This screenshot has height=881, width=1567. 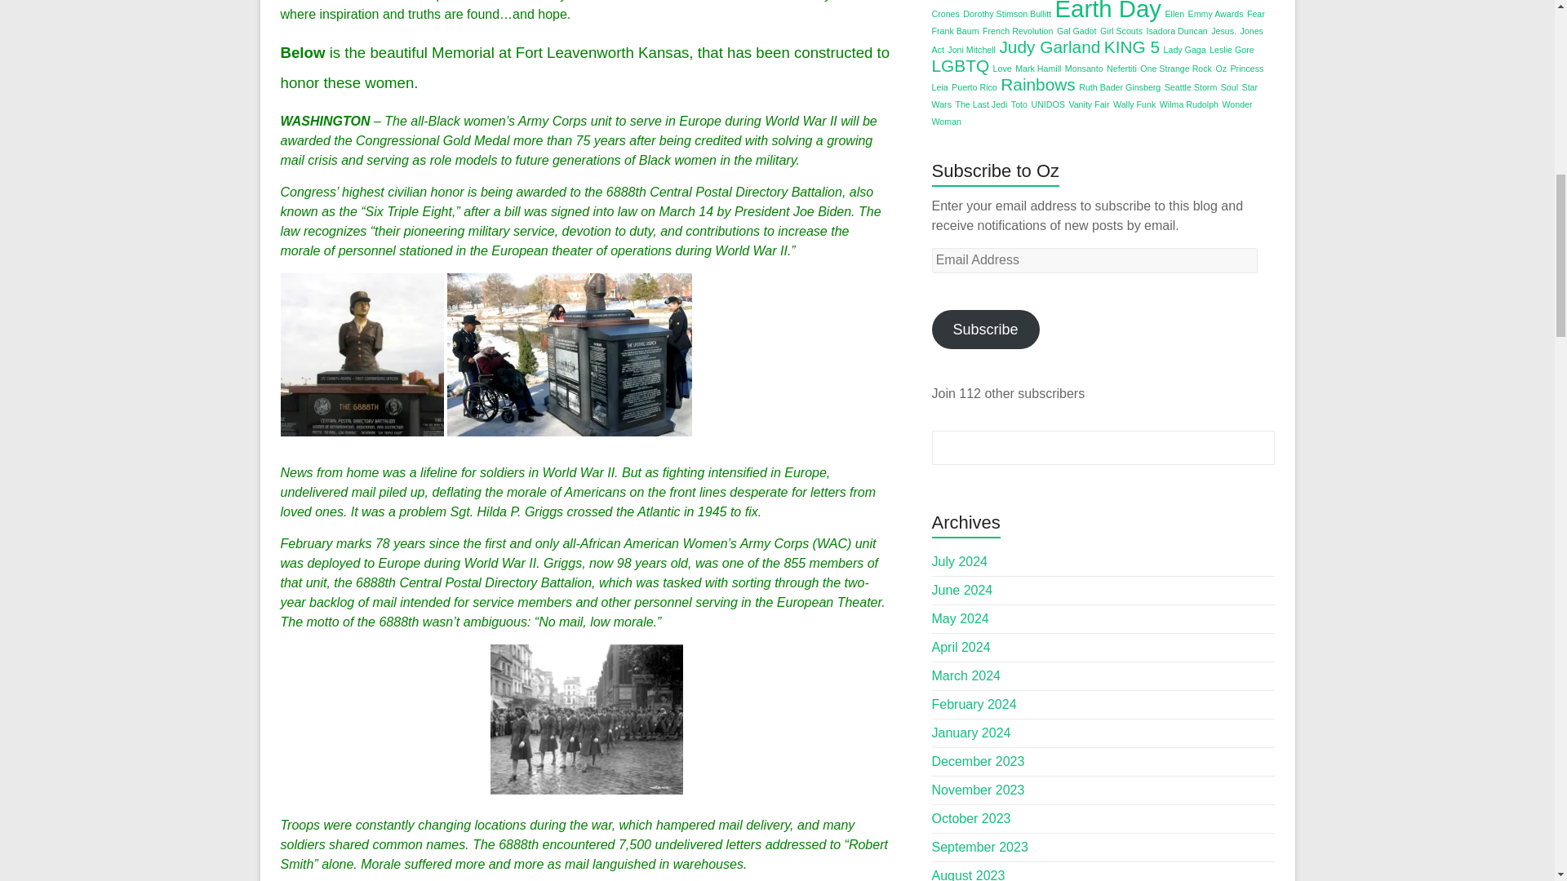 What do you see at coordinates (565, 210) in the screenshot?
I see `a bill was signed into law` at bounding box center [565, 210].